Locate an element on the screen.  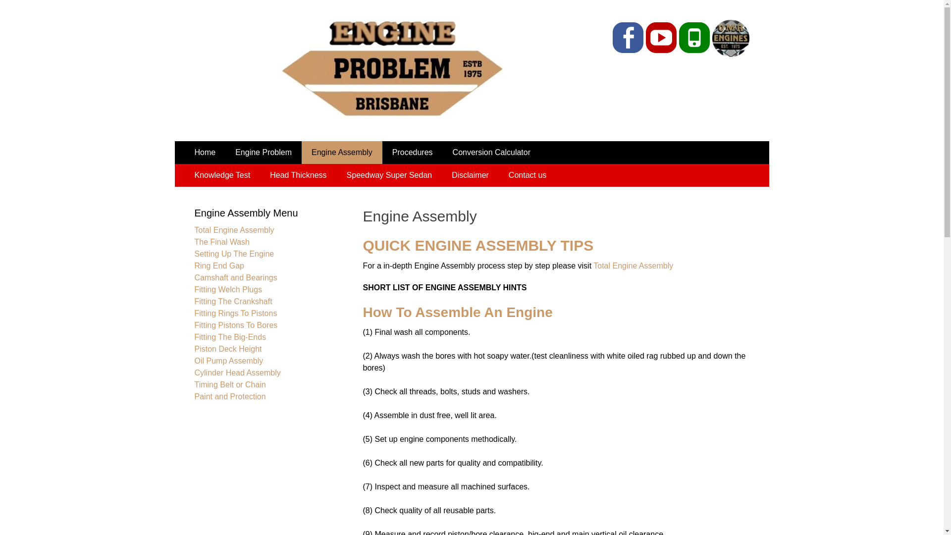
Ring End Gap is located at coordinates (219, 266).